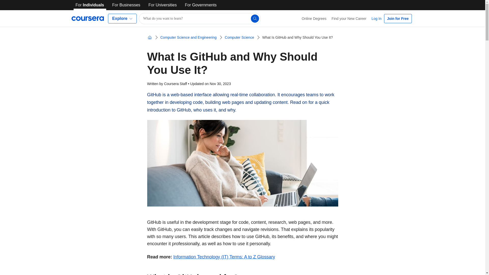 Image resolution: width=489 pixels, height=275 pixels. Describe the element at coordinates (314, 18) in the screenshot. I see `Online Degrees` at that location.